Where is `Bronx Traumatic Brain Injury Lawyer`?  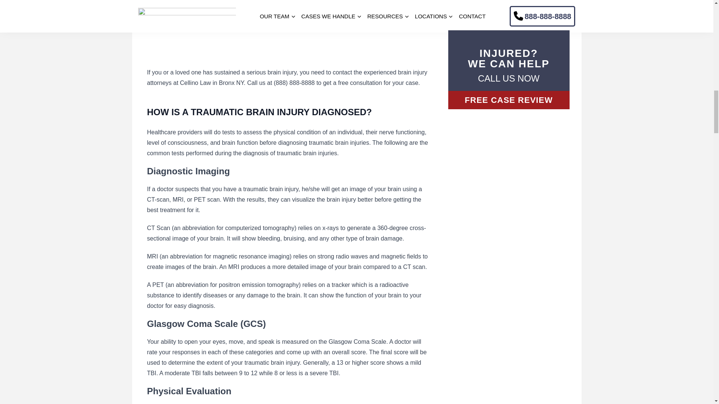
Bronx Traumatic Brain Injury Lawyer is located at coordinates (240, 30).